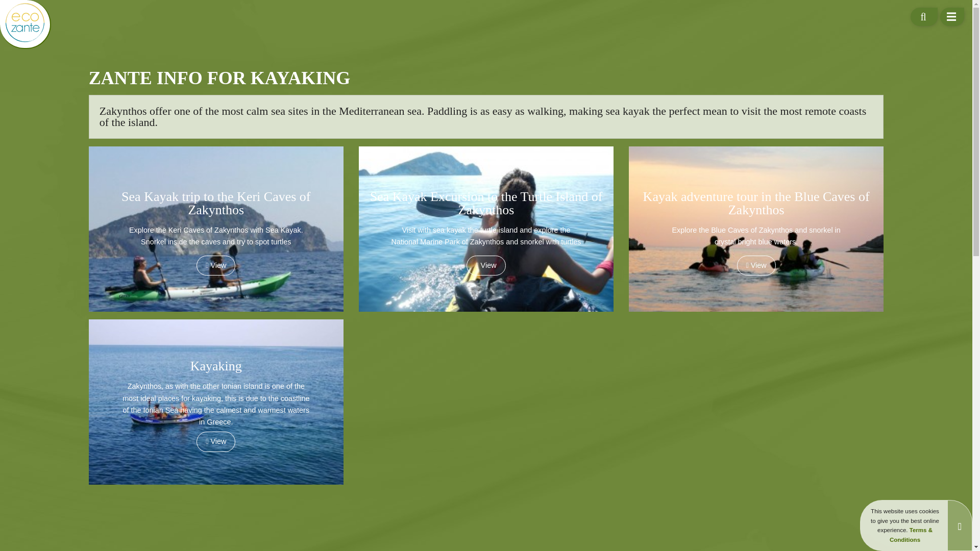 The height and width of the screenshot is (551, 980). Describe the element at coordinates (486, 265) in the screenshot. I see `View` at that location.